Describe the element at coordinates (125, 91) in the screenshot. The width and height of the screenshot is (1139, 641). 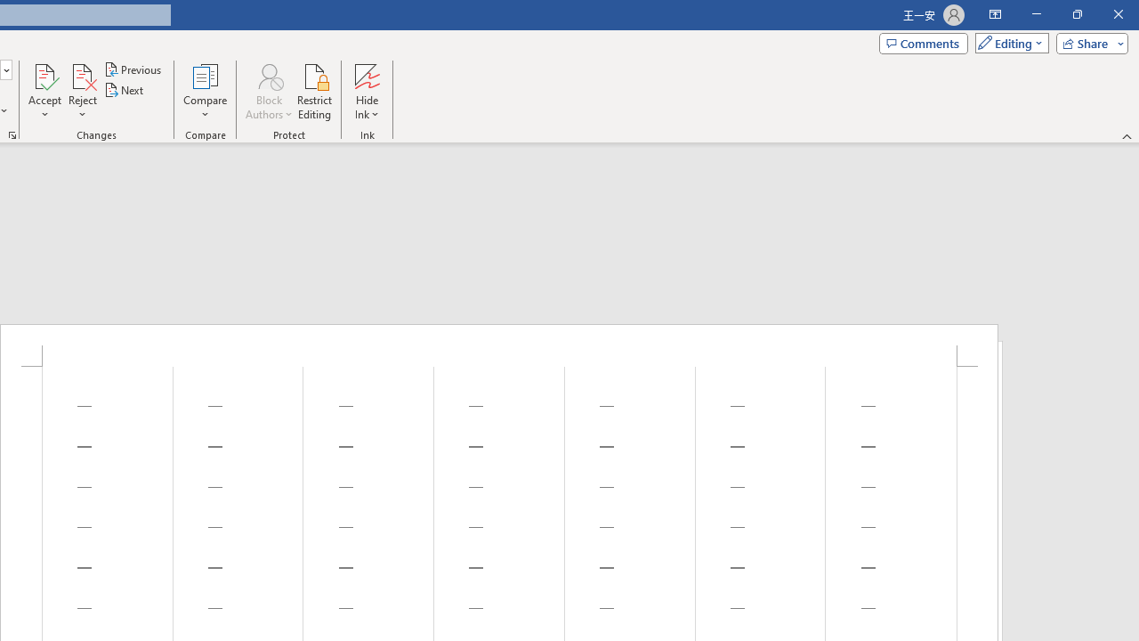
I see `Next` at that location.